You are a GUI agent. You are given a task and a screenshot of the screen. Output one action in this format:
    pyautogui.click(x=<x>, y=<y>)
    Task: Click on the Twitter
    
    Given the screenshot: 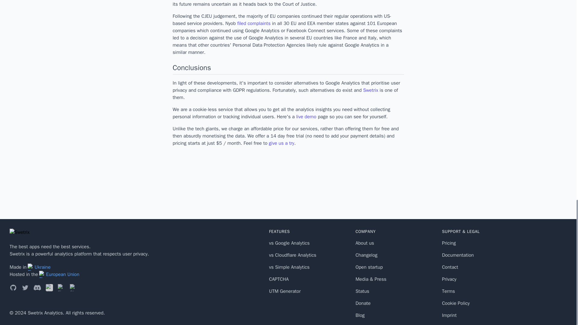 What is the action you would take?
    pyautogui.click(x=25, y=287)
    